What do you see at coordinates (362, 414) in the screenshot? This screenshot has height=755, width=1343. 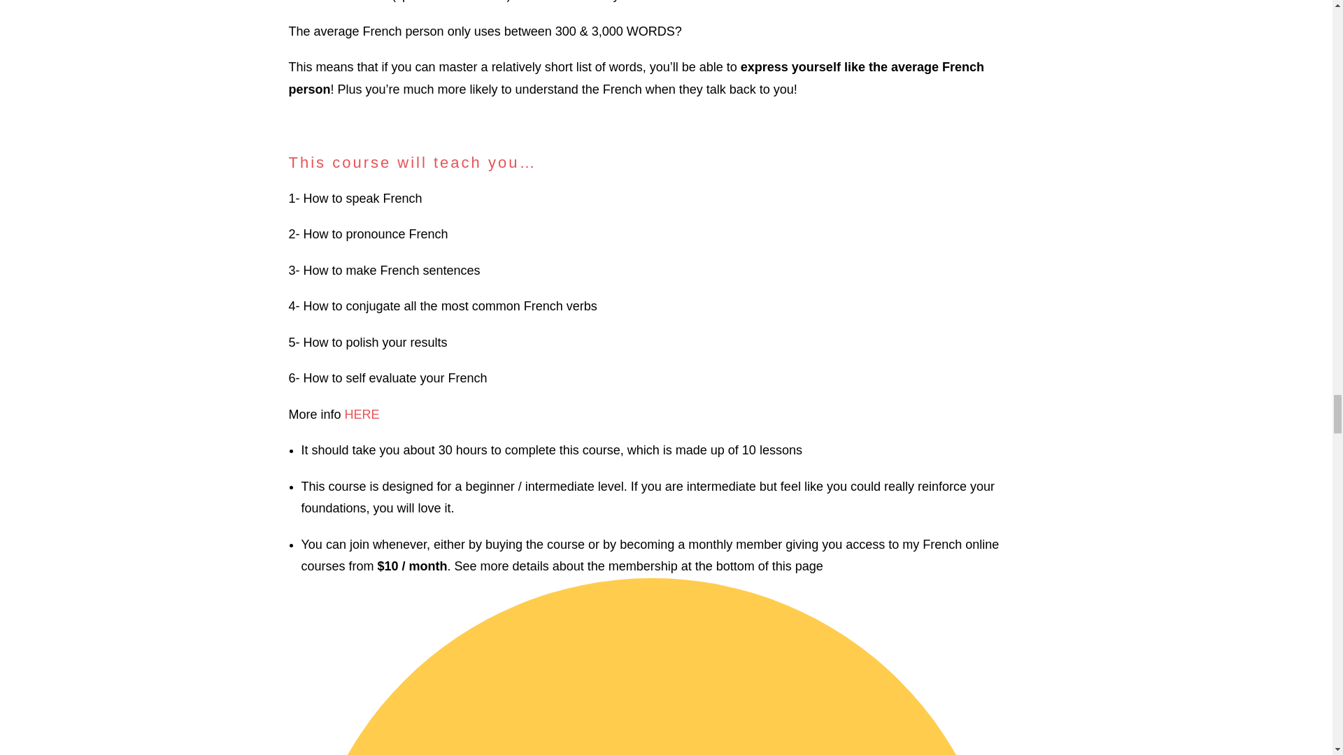 I see `HERE` at bounding box center [362, 414].